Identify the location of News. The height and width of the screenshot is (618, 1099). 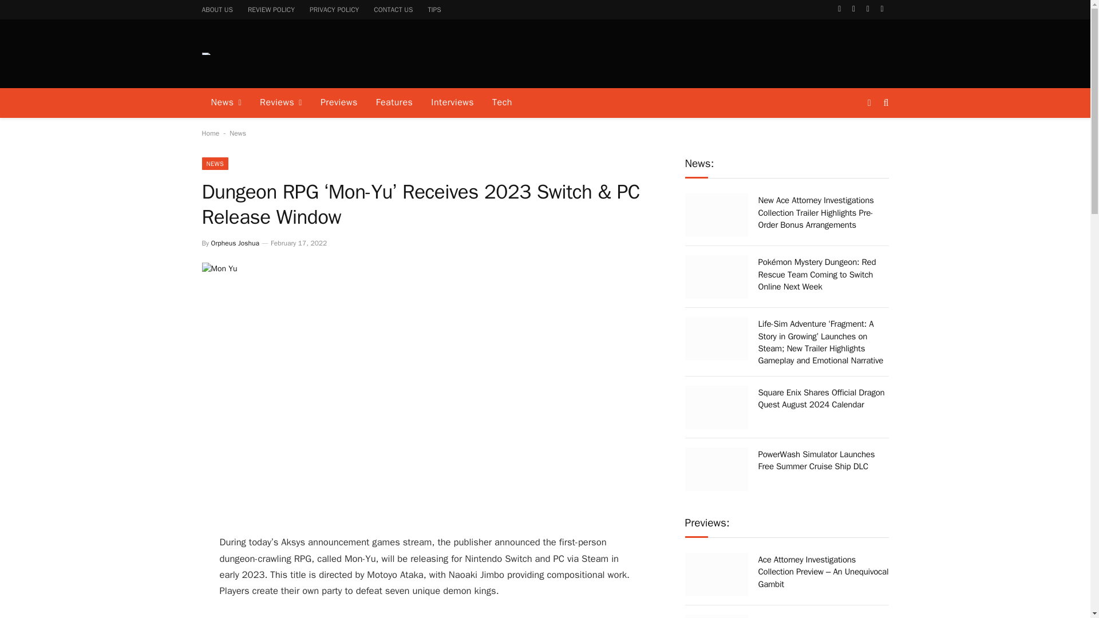
(238, 133).